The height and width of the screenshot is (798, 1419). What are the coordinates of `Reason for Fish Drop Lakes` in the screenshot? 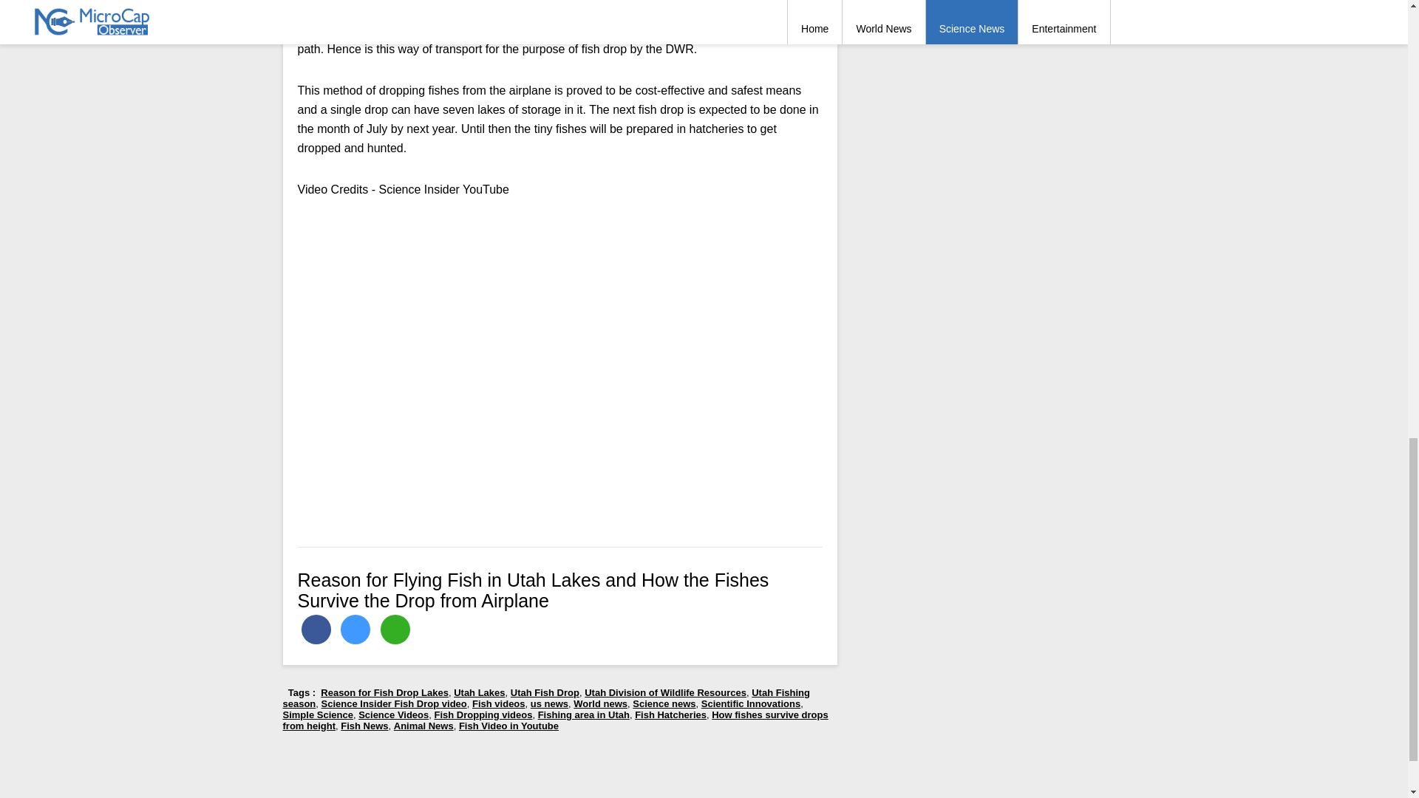 It's located at (384, 692).